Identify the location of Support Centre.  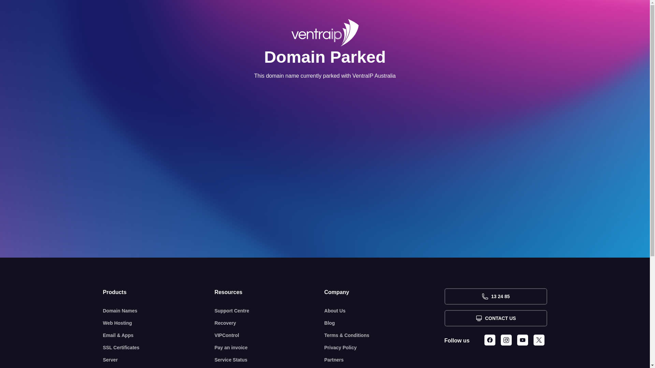
(270, 311).